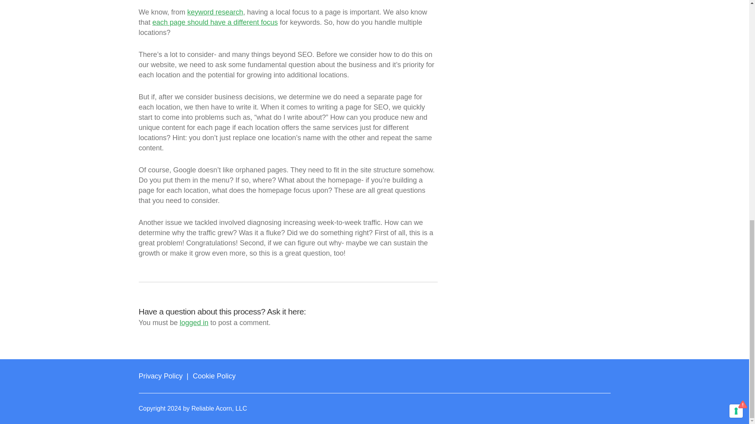  I want to click on Should I build a page on my website for every location?, so click(237, 2).